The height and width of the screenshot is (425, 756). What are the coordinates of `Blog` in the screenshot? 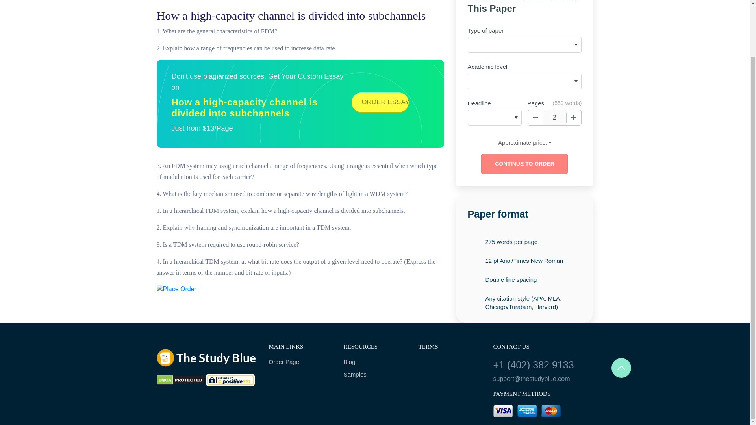 It's located at (375, 362).